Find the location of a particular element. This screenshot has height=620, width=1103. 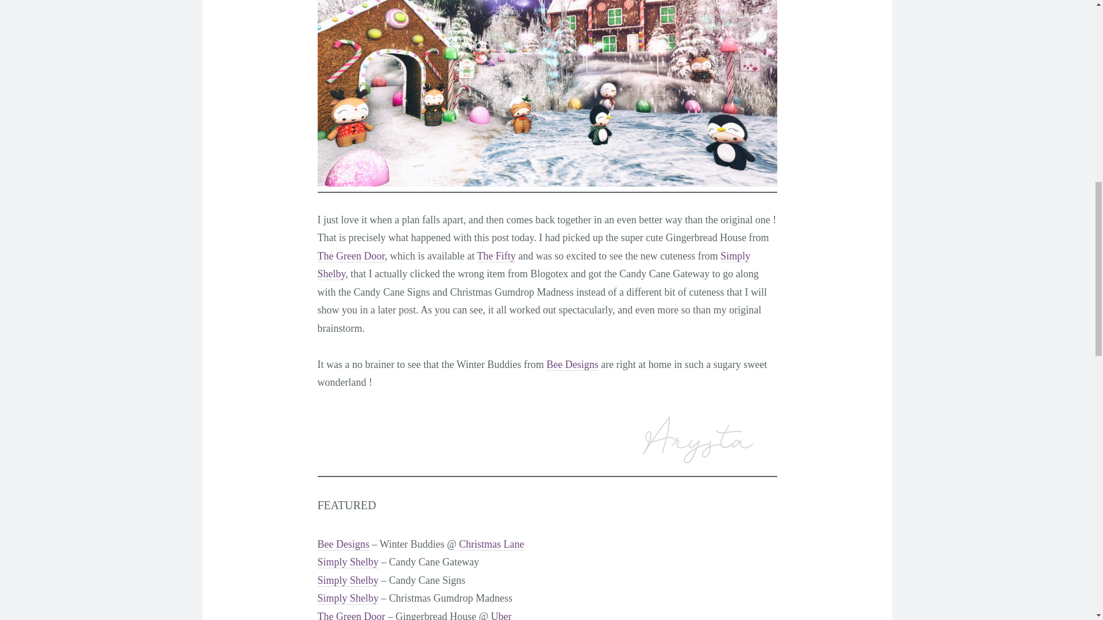

Uber is located at coordinates (501, 615).